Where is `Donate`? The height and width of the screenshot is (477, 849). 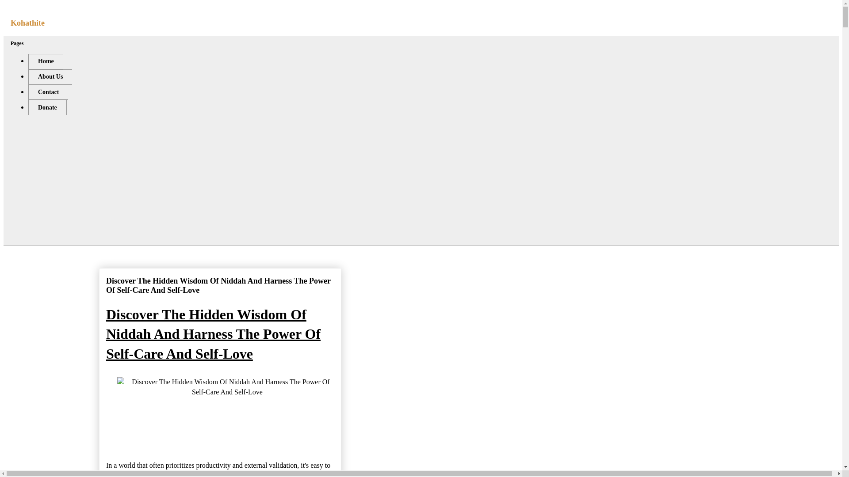
Donate is located at coordinates (47, 107).